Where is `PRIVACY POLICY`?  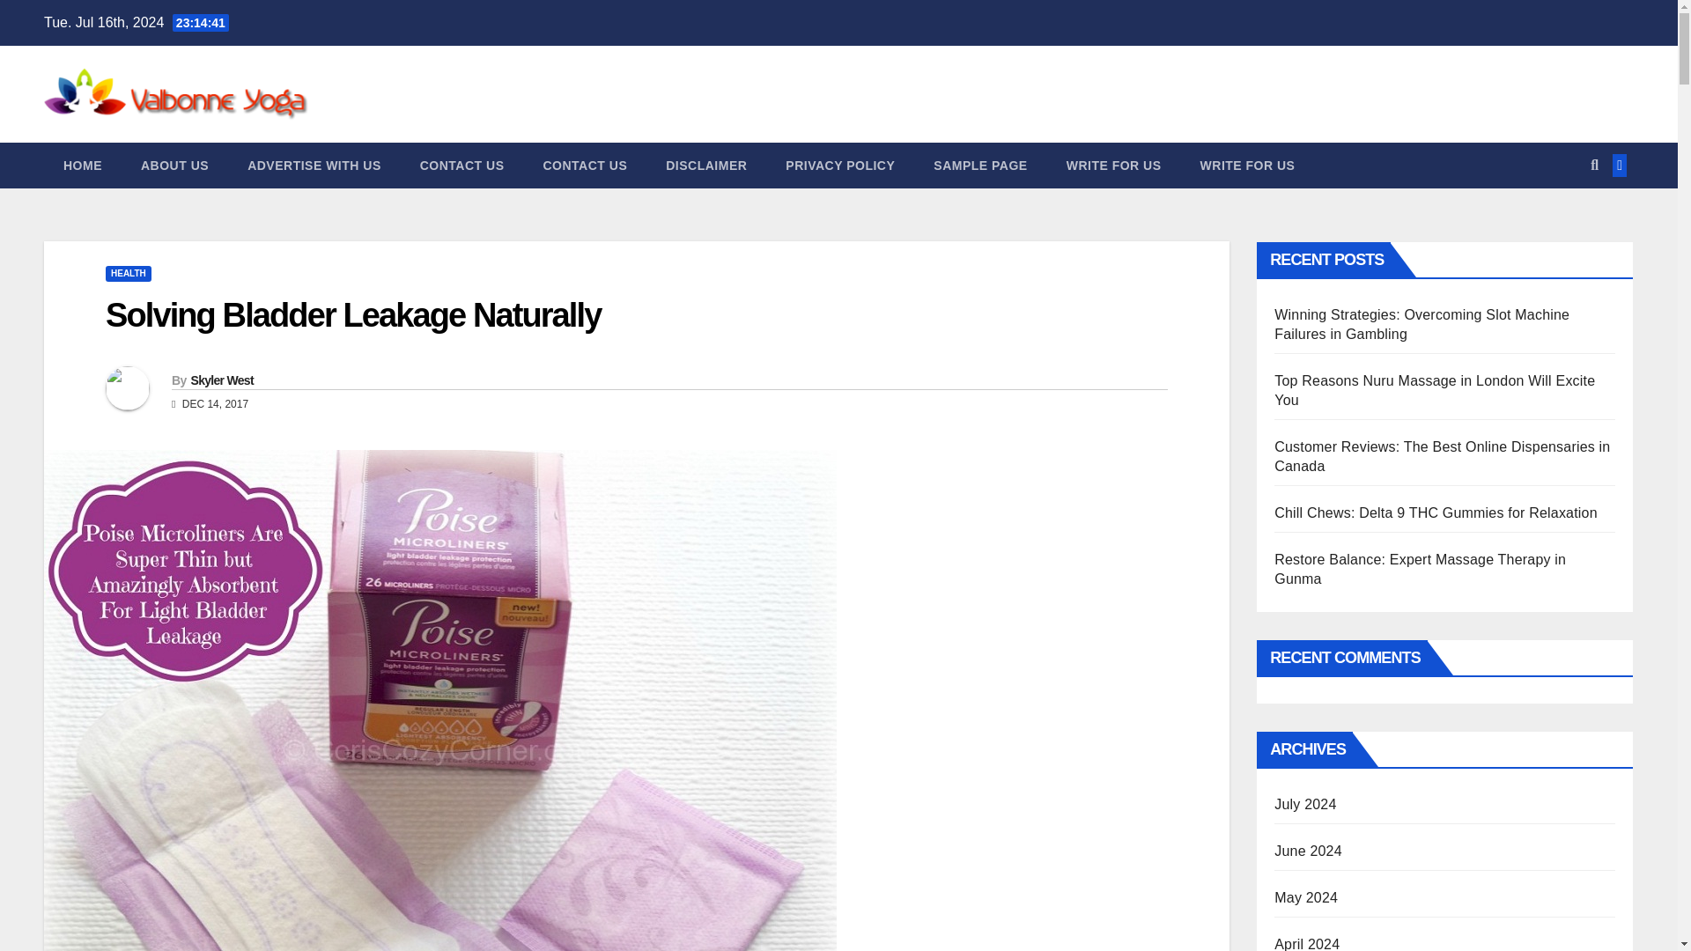 PRIVACY POLICY is located at coordinates (840, 166).